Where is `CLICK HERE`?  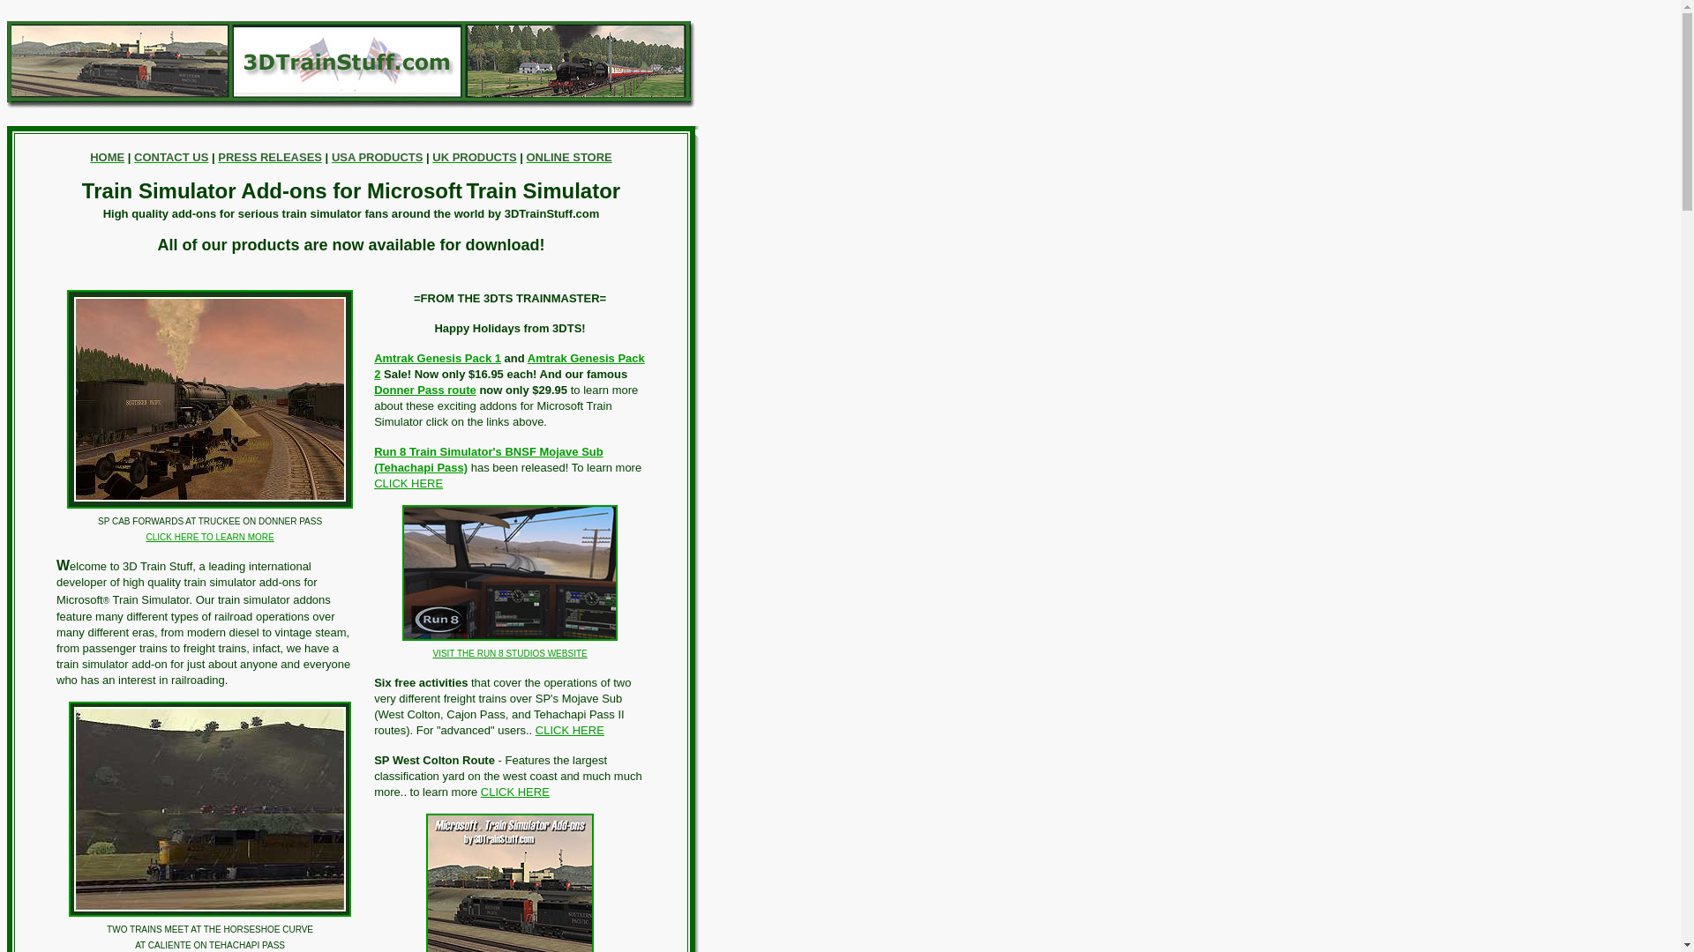
CLICK HERE is located at coordinates (515, 792).